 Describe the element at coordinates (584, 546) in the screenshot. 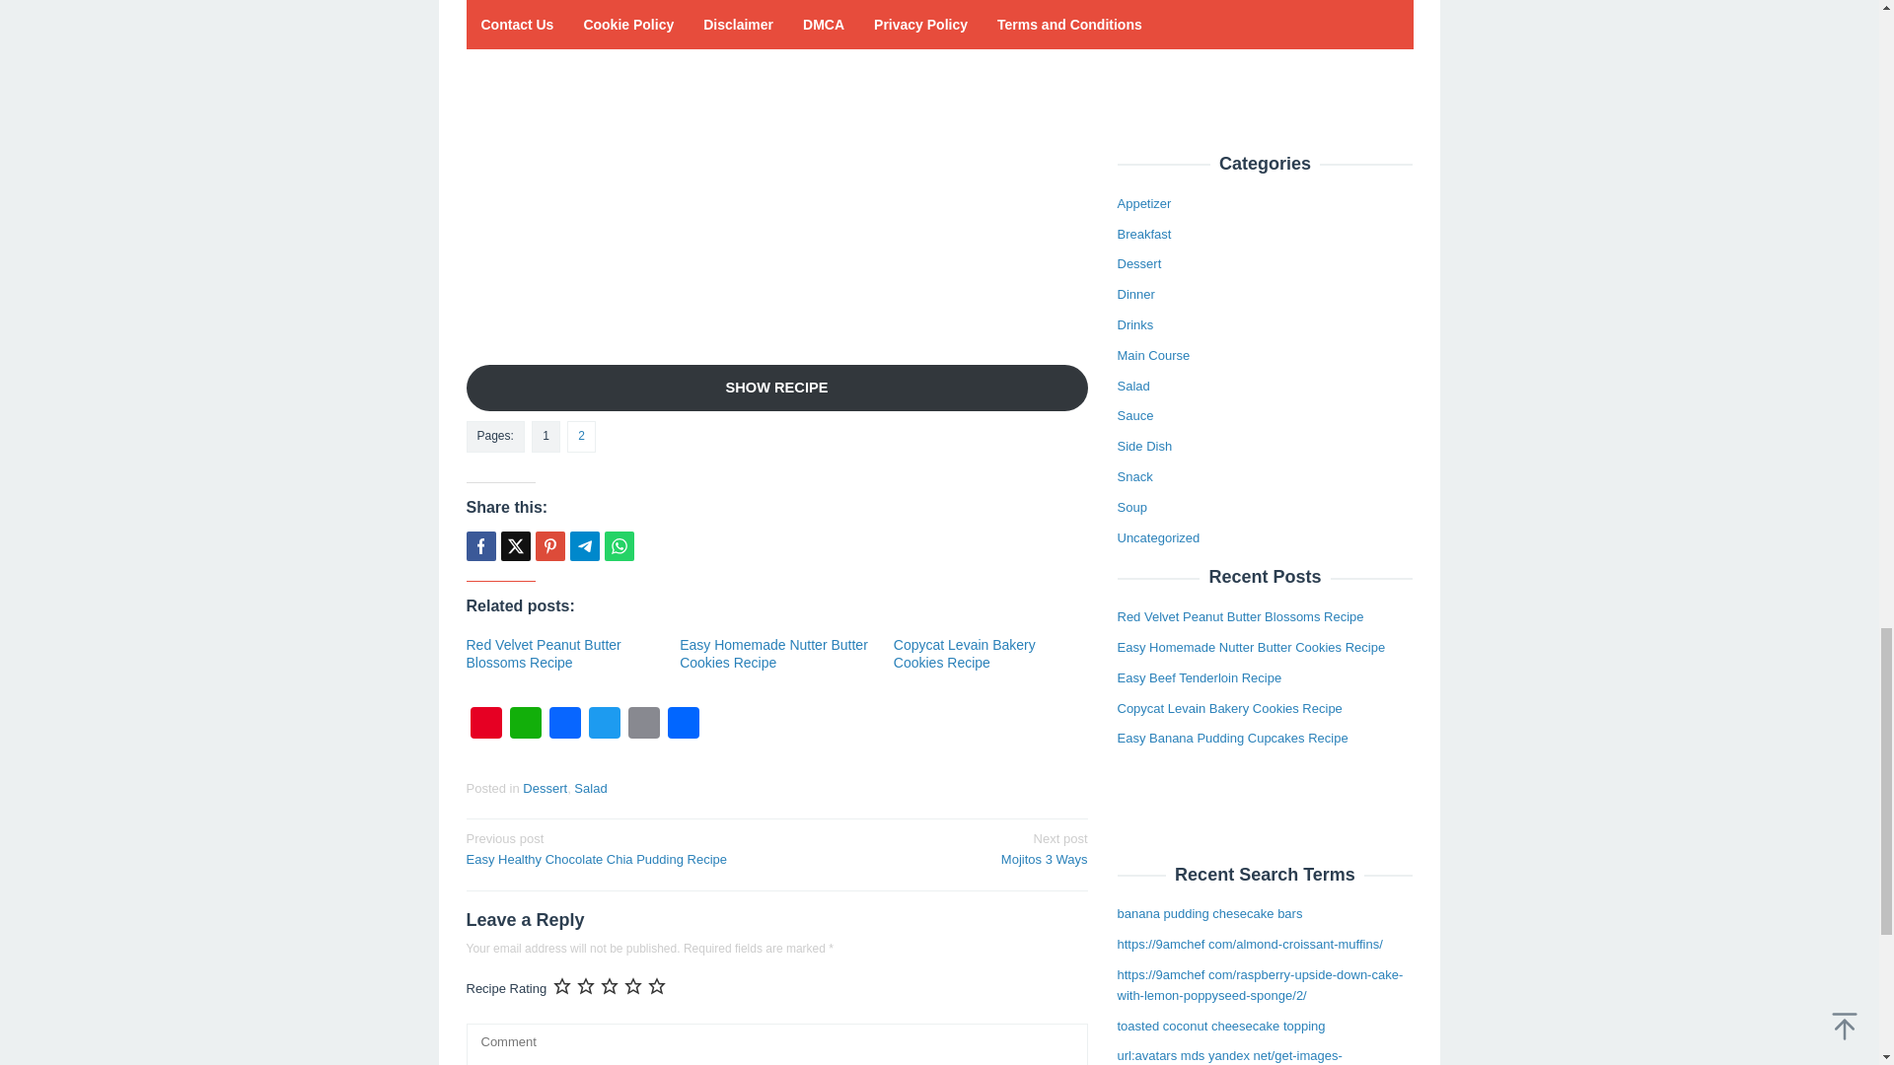

I see `Permalink to: Red Velvet Peanut Butter Blossoms Recipe` at that location.